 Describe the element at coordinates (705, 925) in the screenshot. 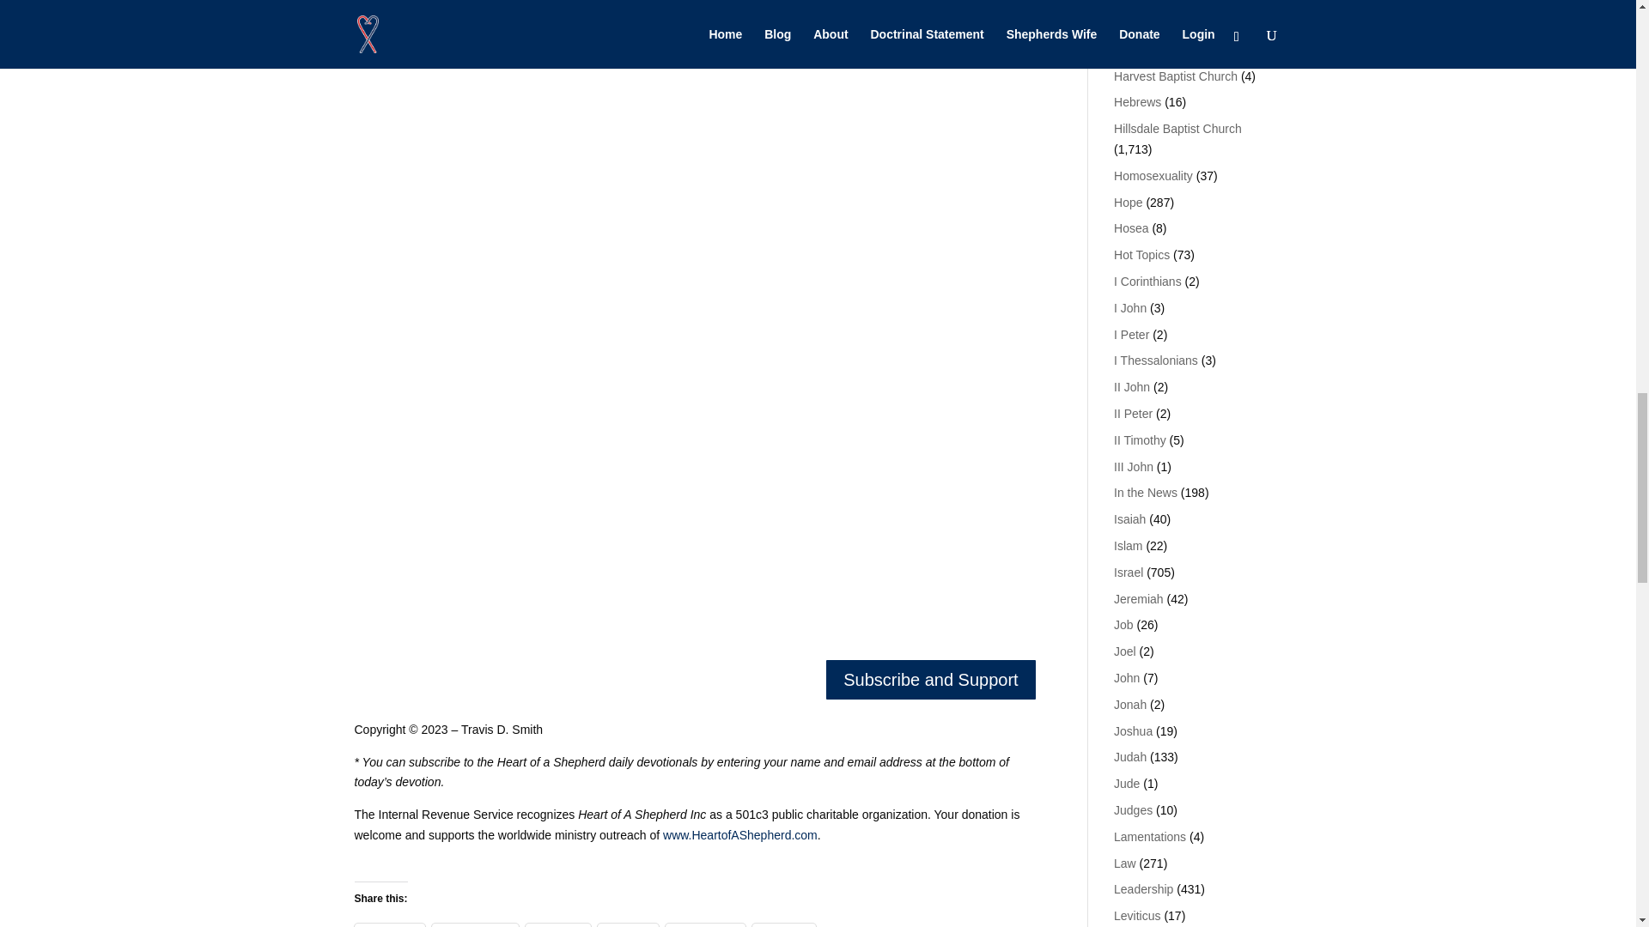

I see `LinkedIn` at that location.